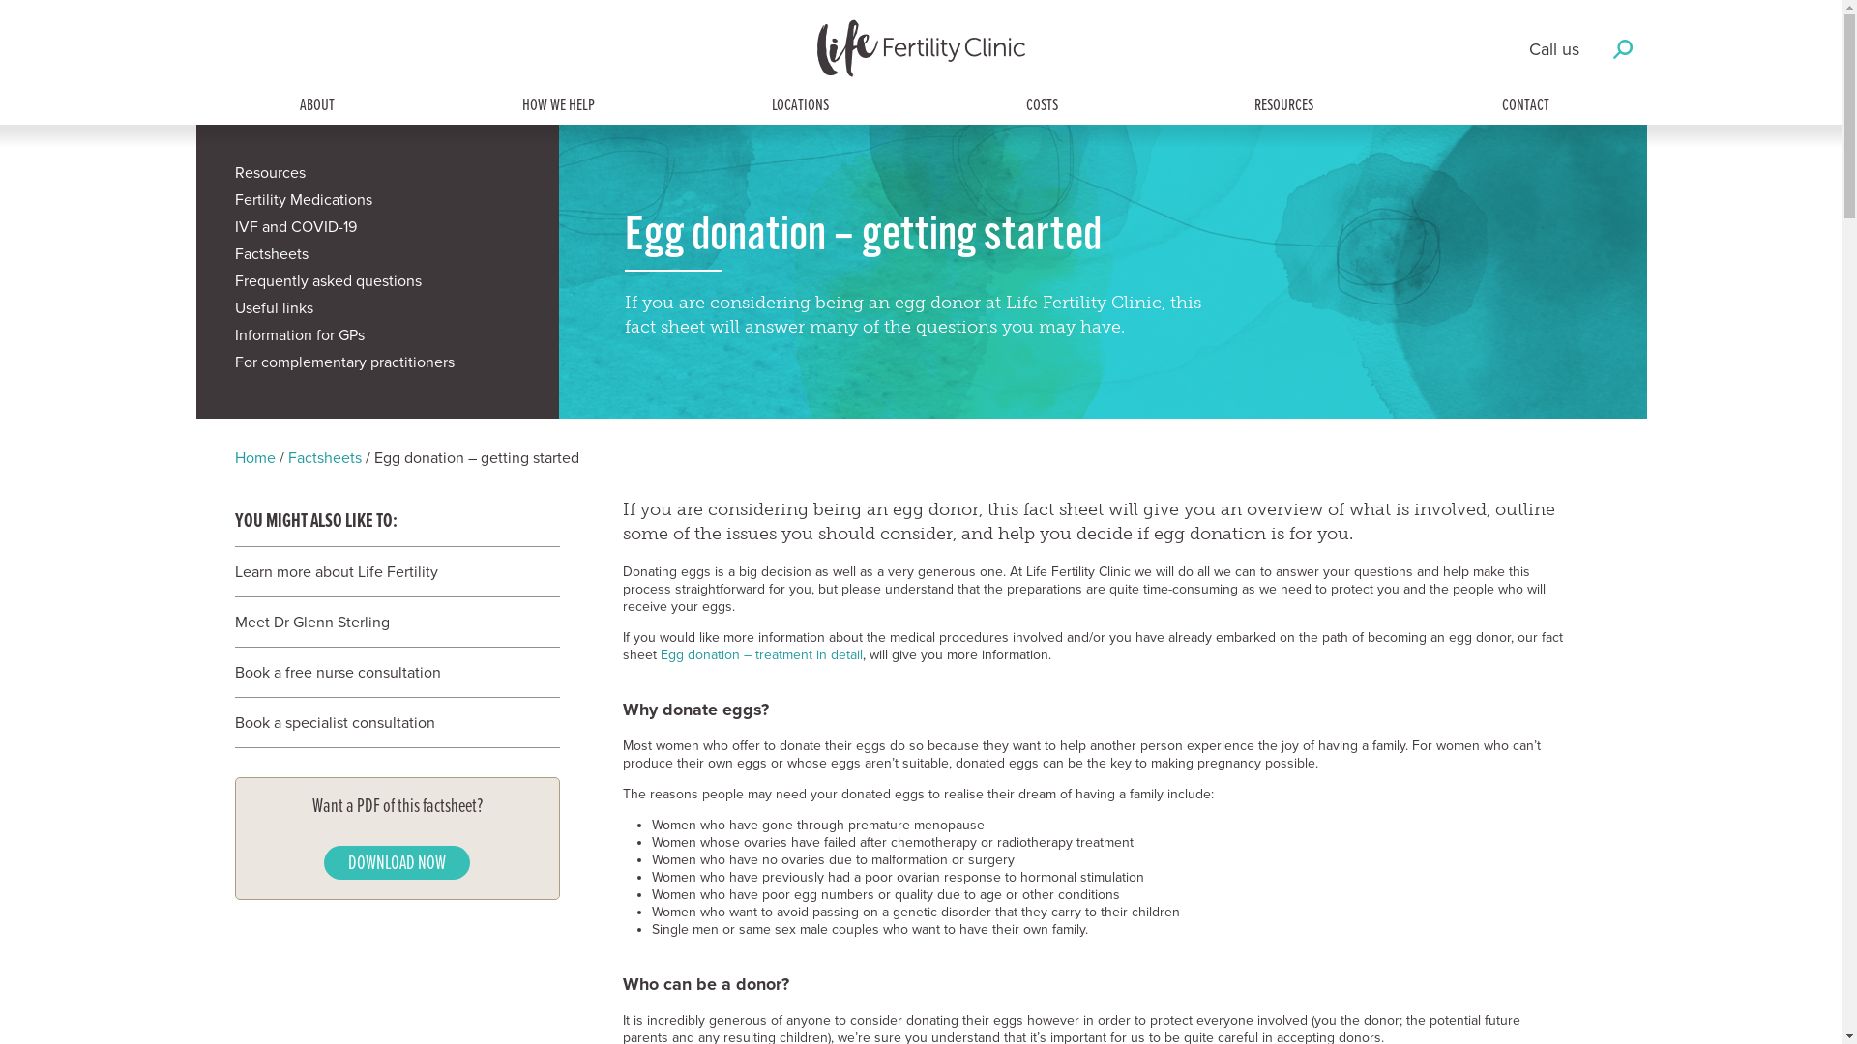  Describe the element at coordinates (377, 312) in the screenshot. I see `Useful links` at that location.